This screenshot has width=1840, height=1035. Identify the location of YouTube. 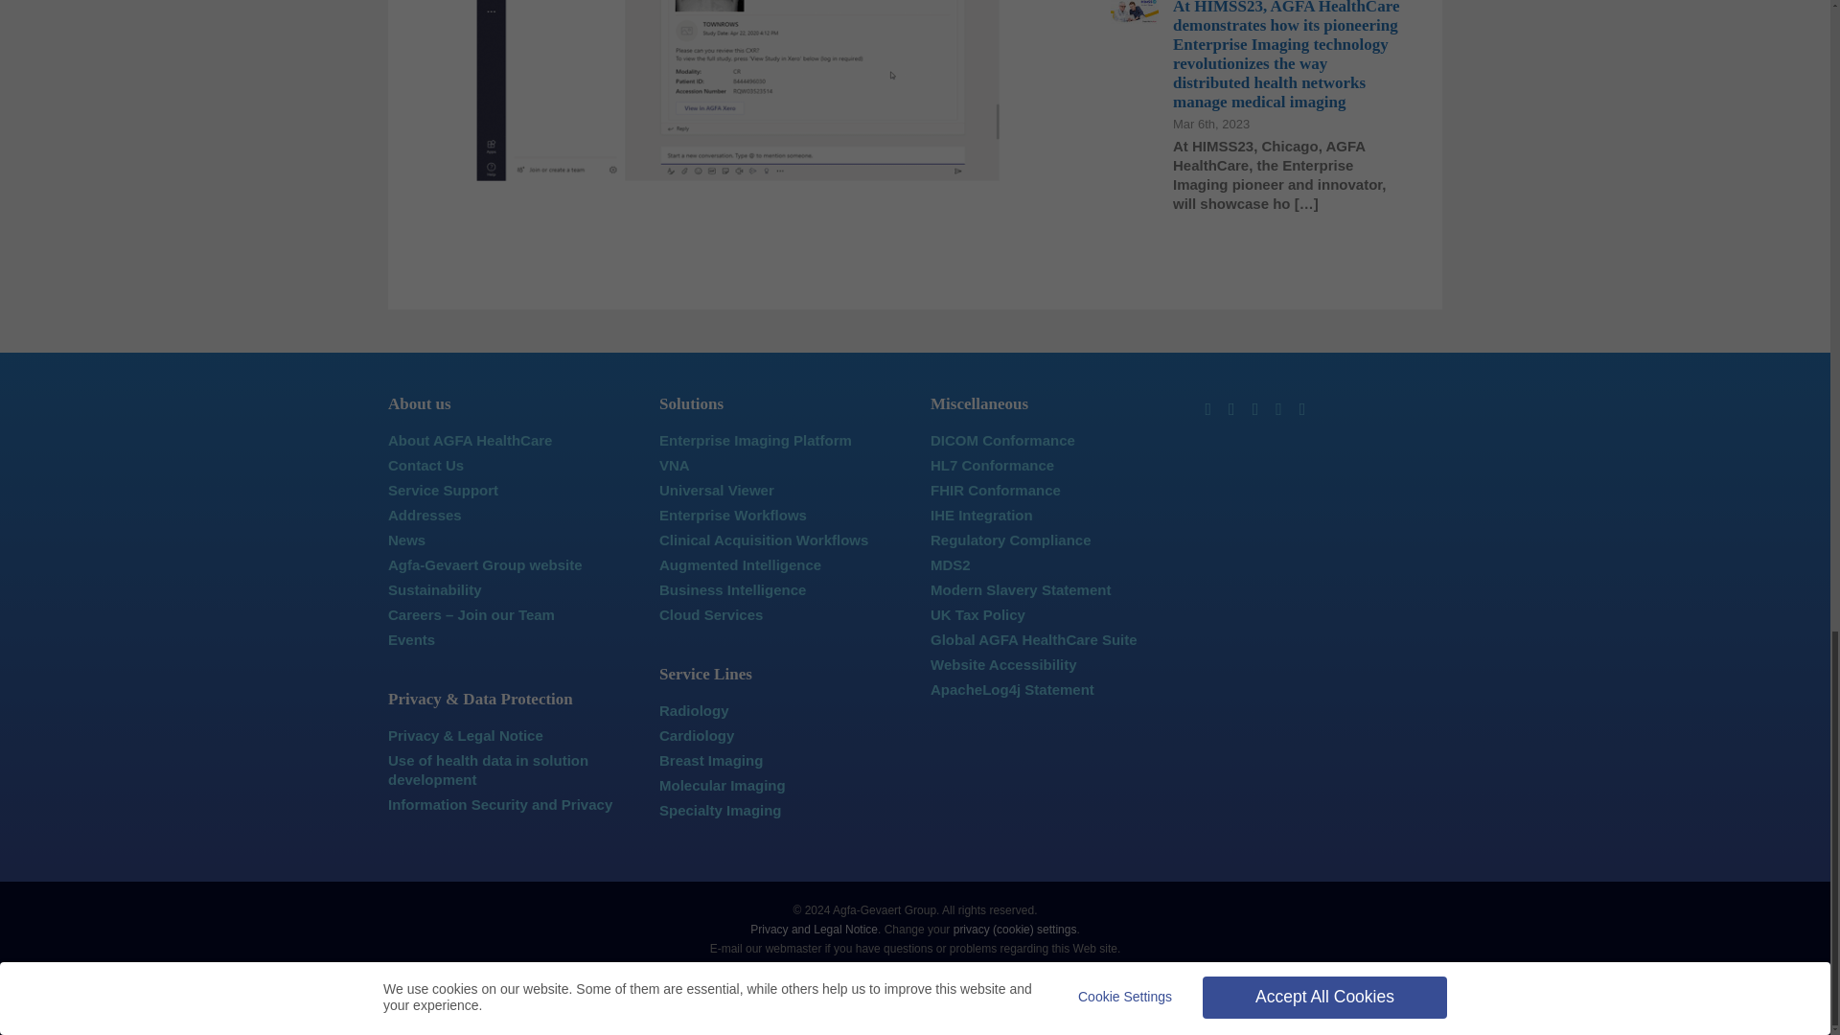
(1278, 408).